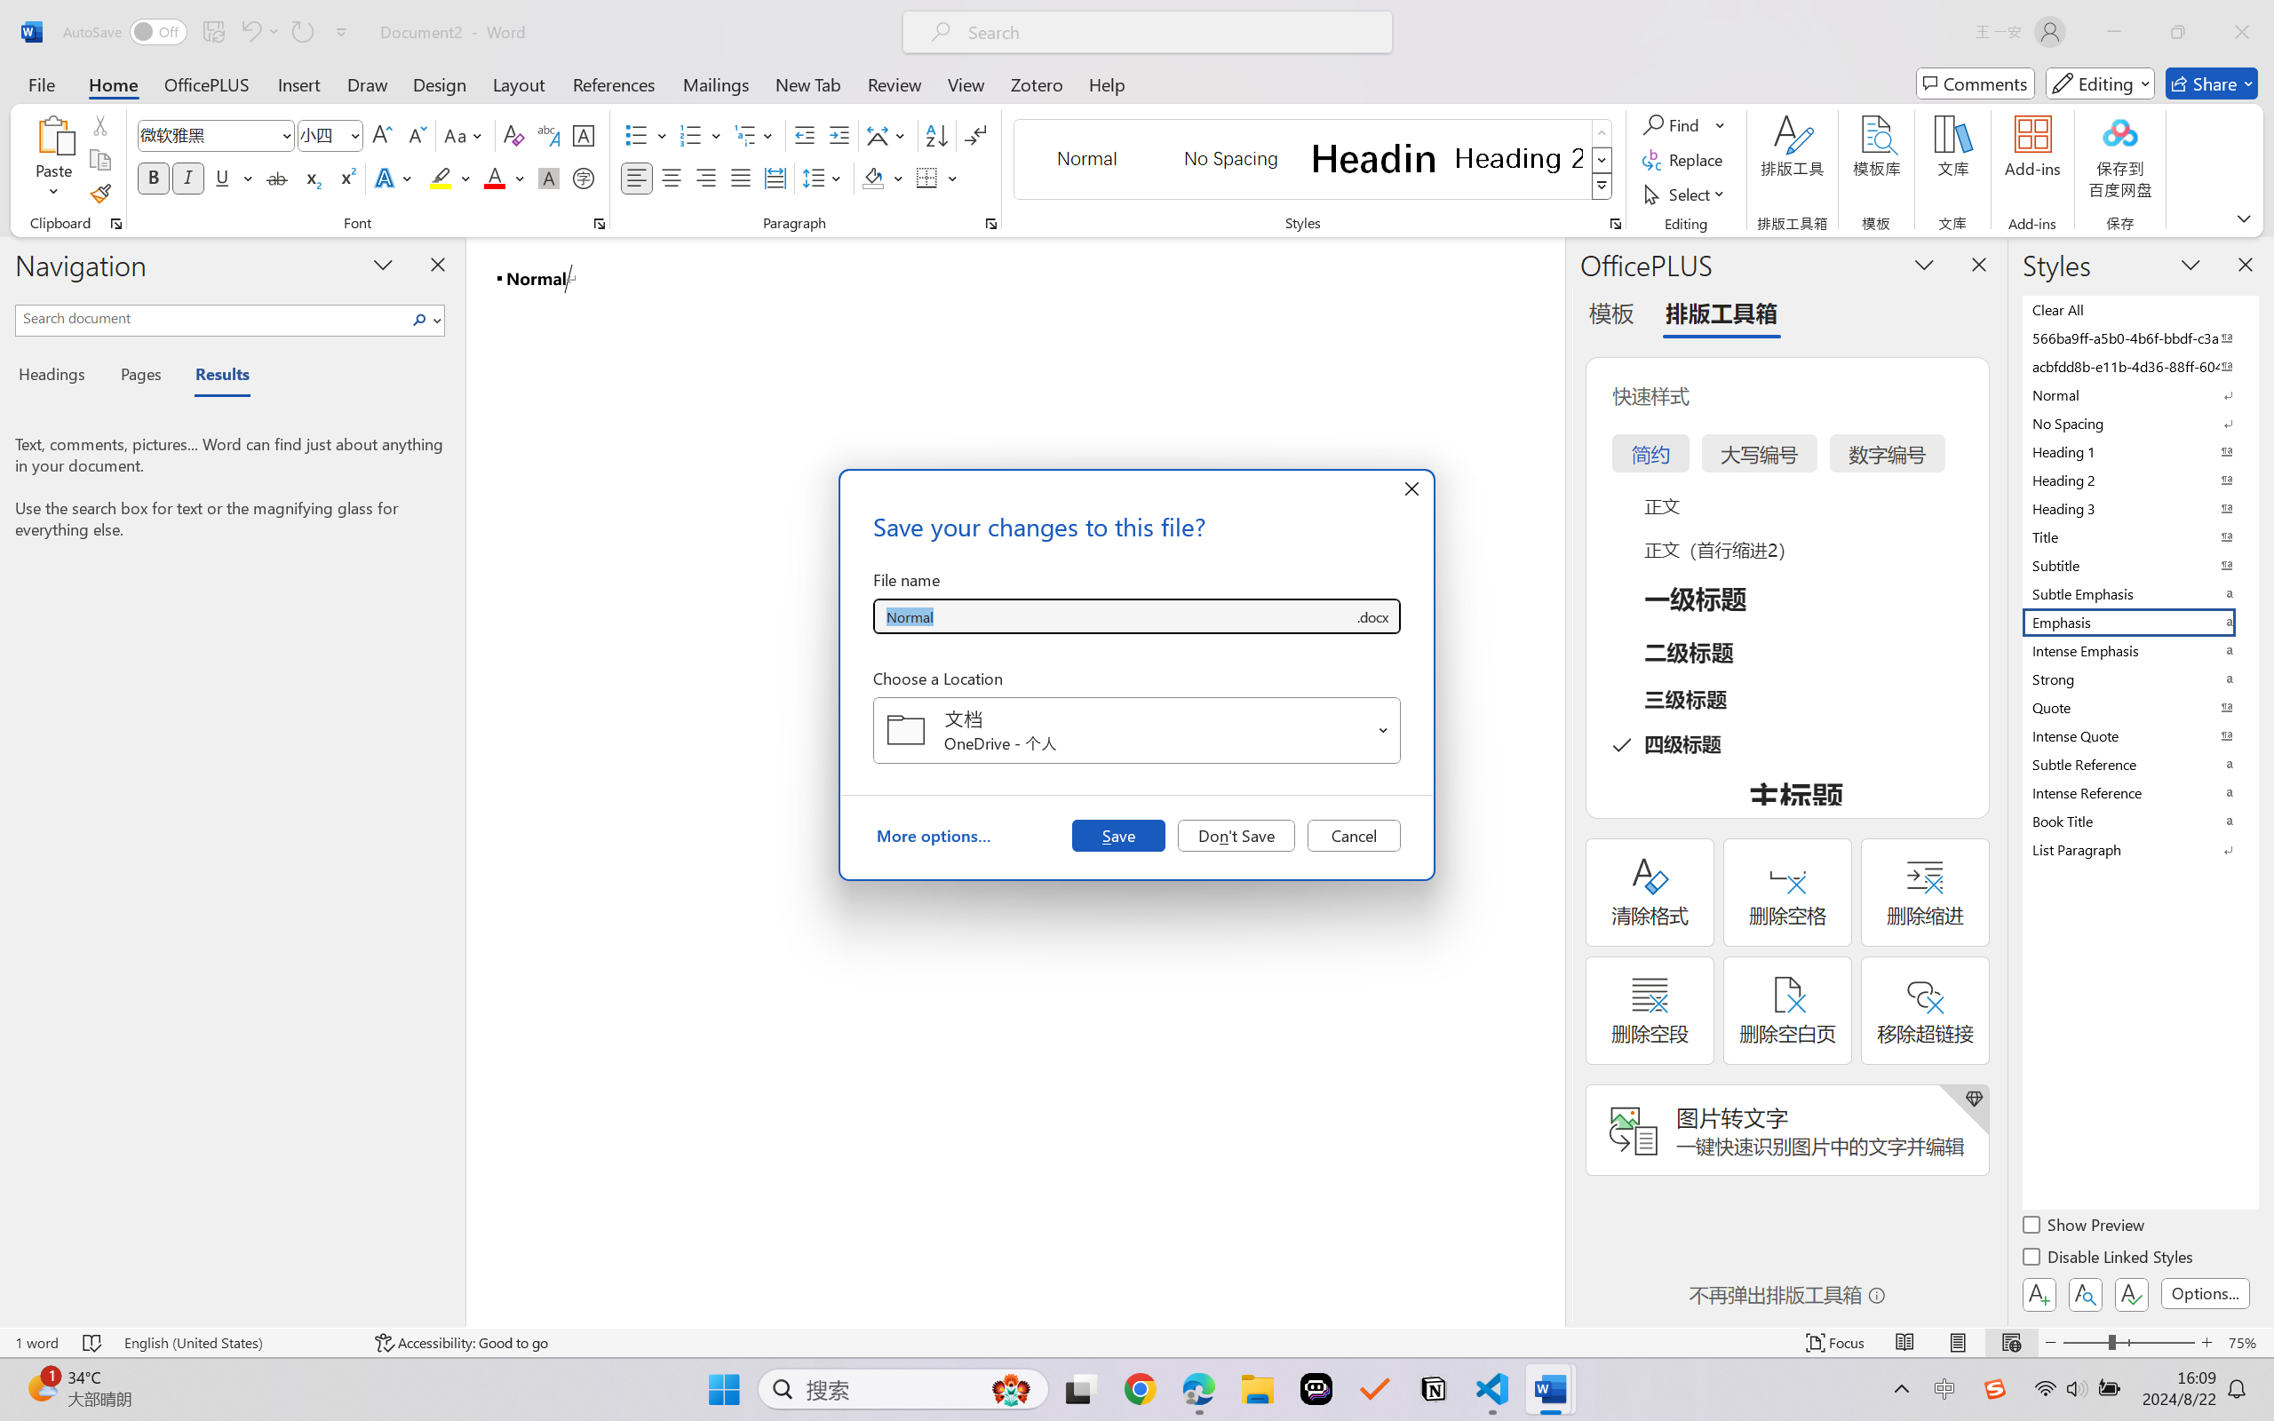 Image resolution: width=2274 pixels, height=1421 pixels. Describe the element at coordinates (2139, 593) in the screenshot. I see `Subtle Emphasis` at that location.